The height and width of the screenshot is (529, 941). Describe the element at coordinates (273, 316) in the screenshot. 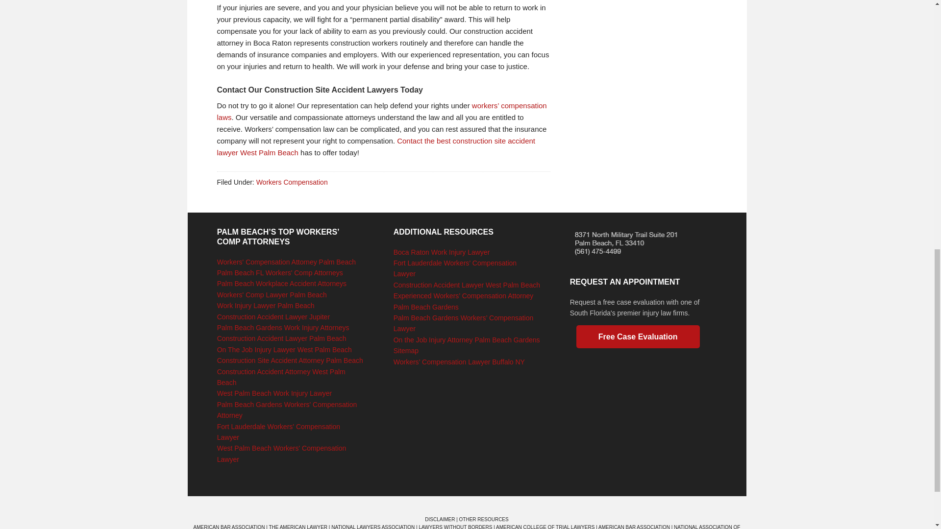

I see `Construction Accident Lawyer Jupiter` at that location.